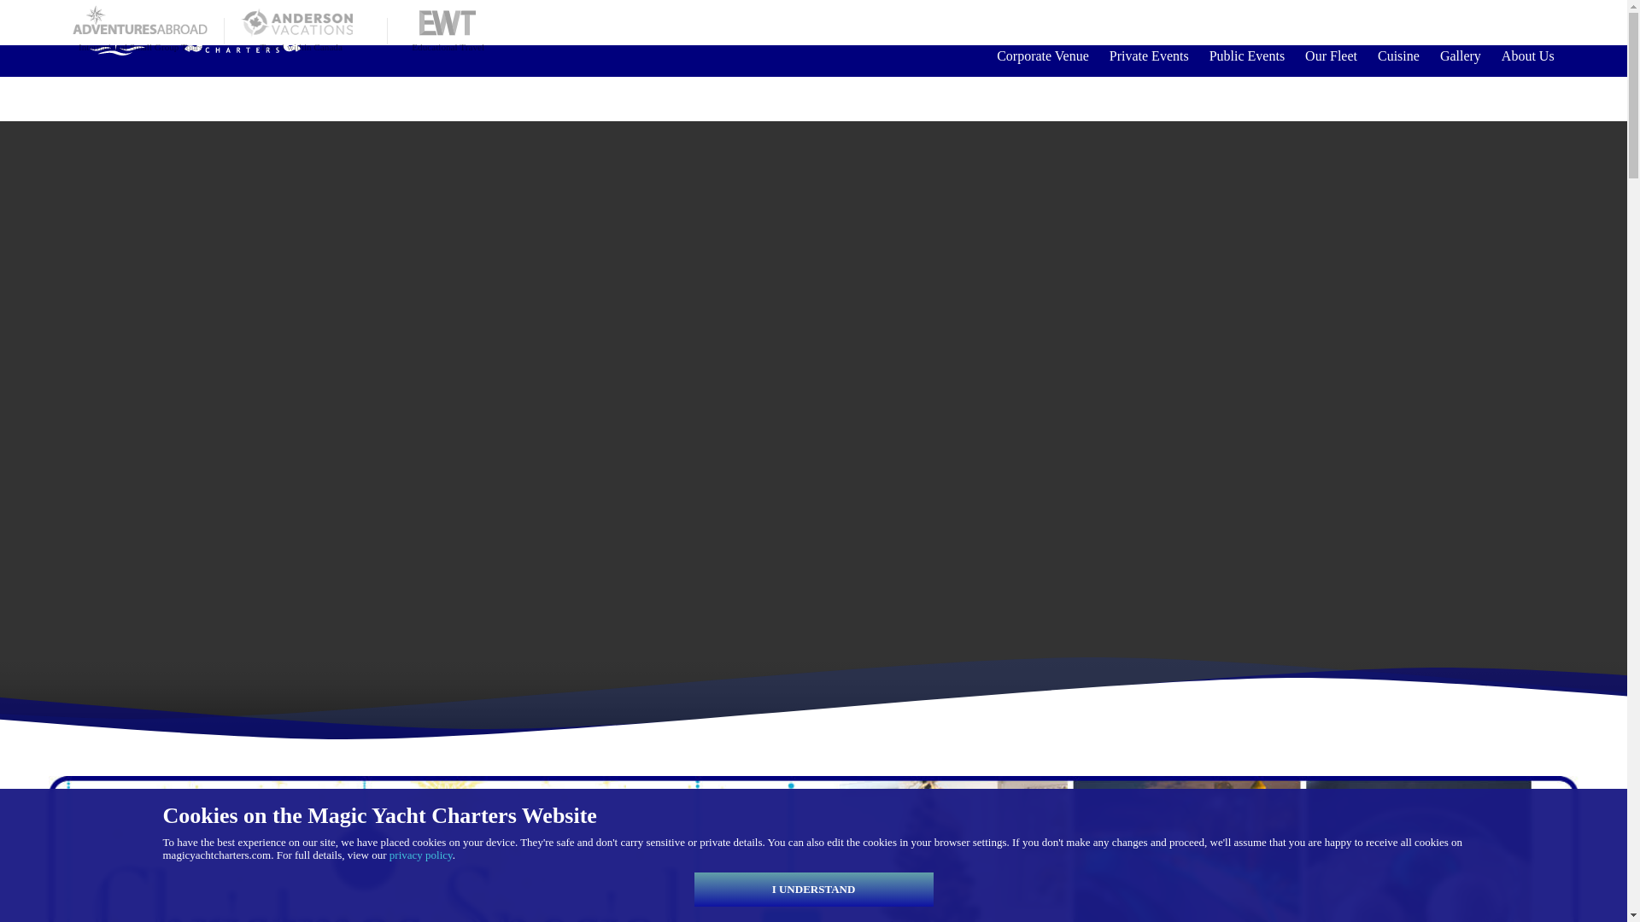 The width and height of the screenshot is (1640, 922). Describe the element at coordinates (1148, 55) in the screenshot. I see `Private Events` at that location.